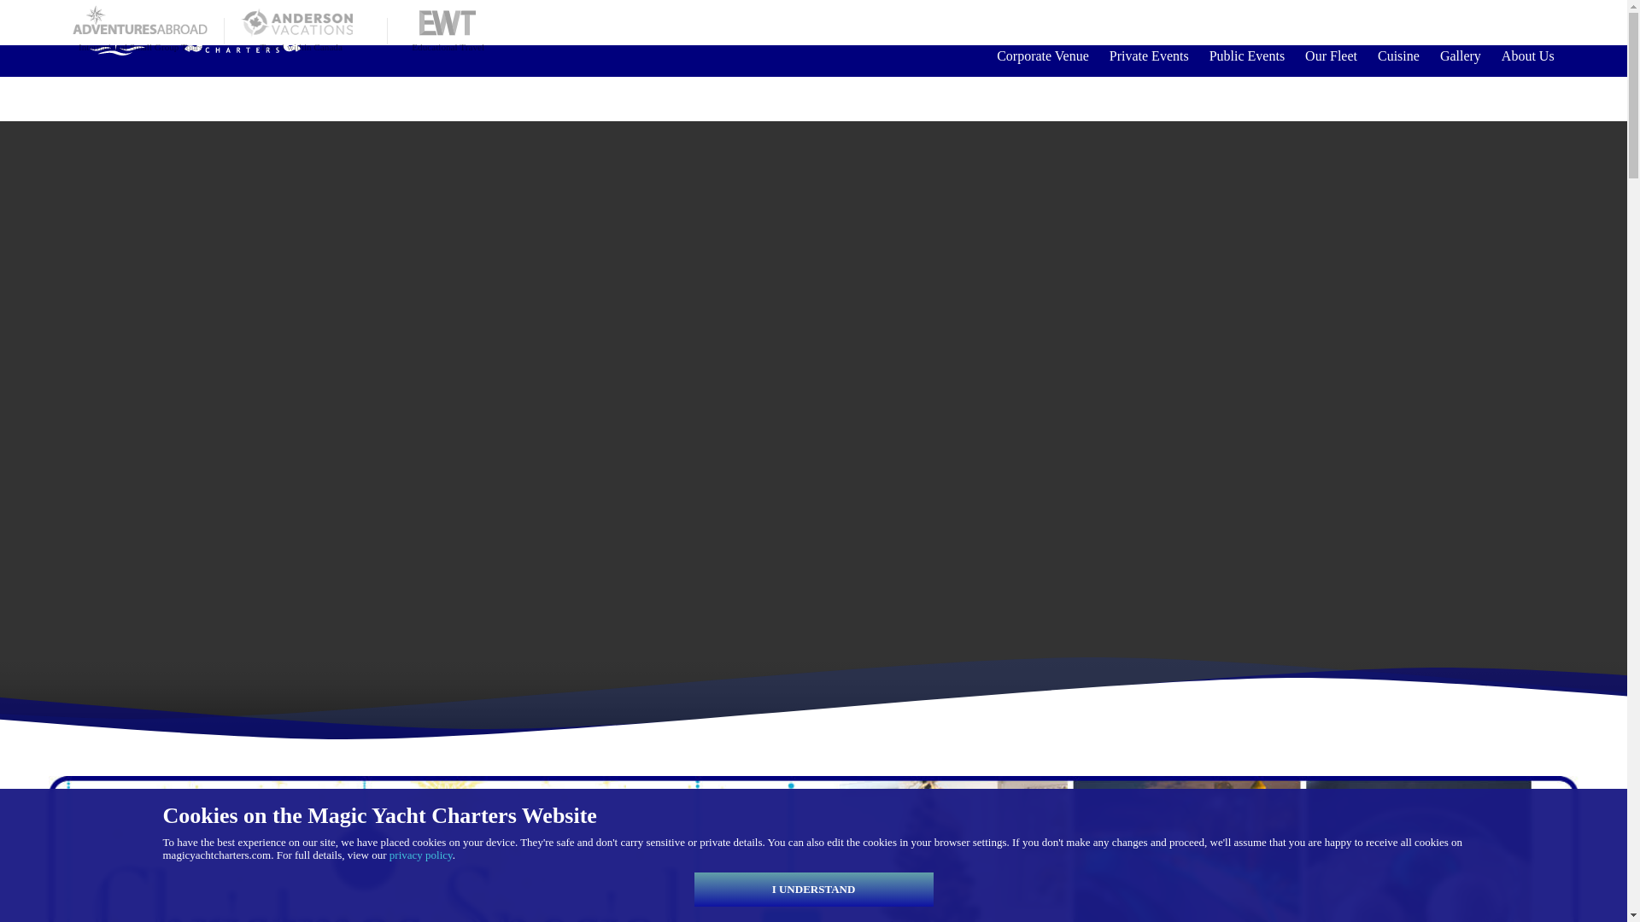 The width and height of the screenshot is (1640, 922). Describe the element at coordinates (1148, 55) in the screenshot. I see `Private Events` at that location.